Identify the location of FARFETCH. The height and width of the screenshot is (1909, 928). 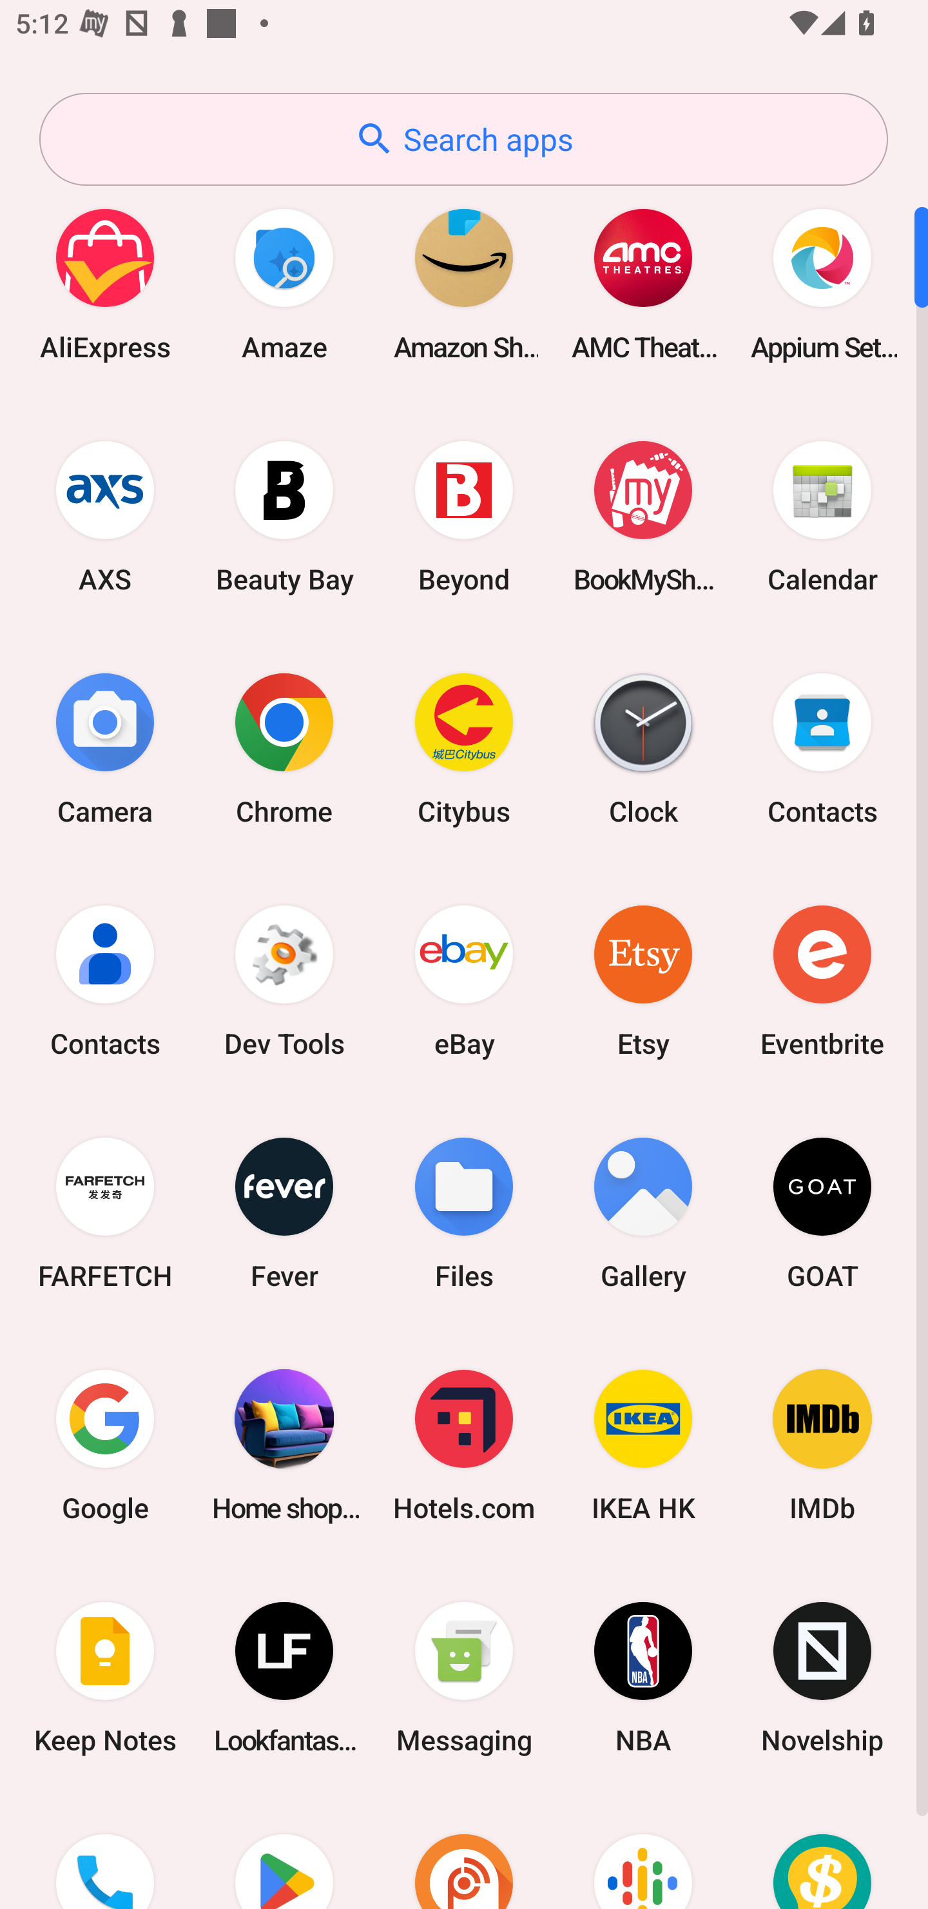
(105, 1212).